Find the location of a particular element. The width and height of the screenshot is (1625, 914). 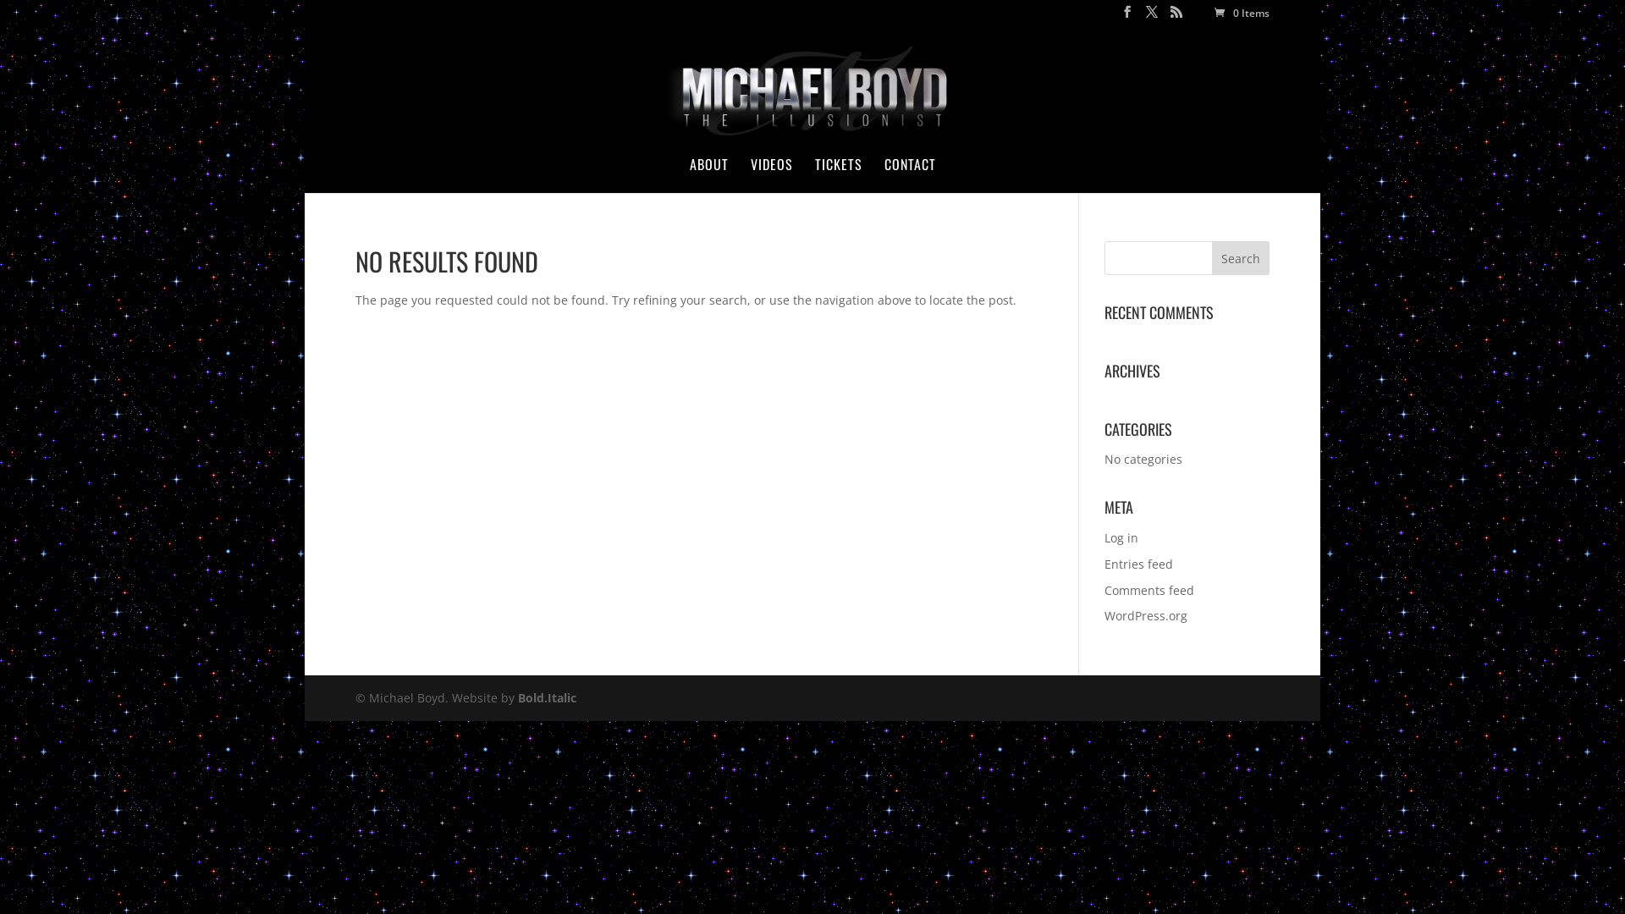

Search is located at coordinates (1241, 258).